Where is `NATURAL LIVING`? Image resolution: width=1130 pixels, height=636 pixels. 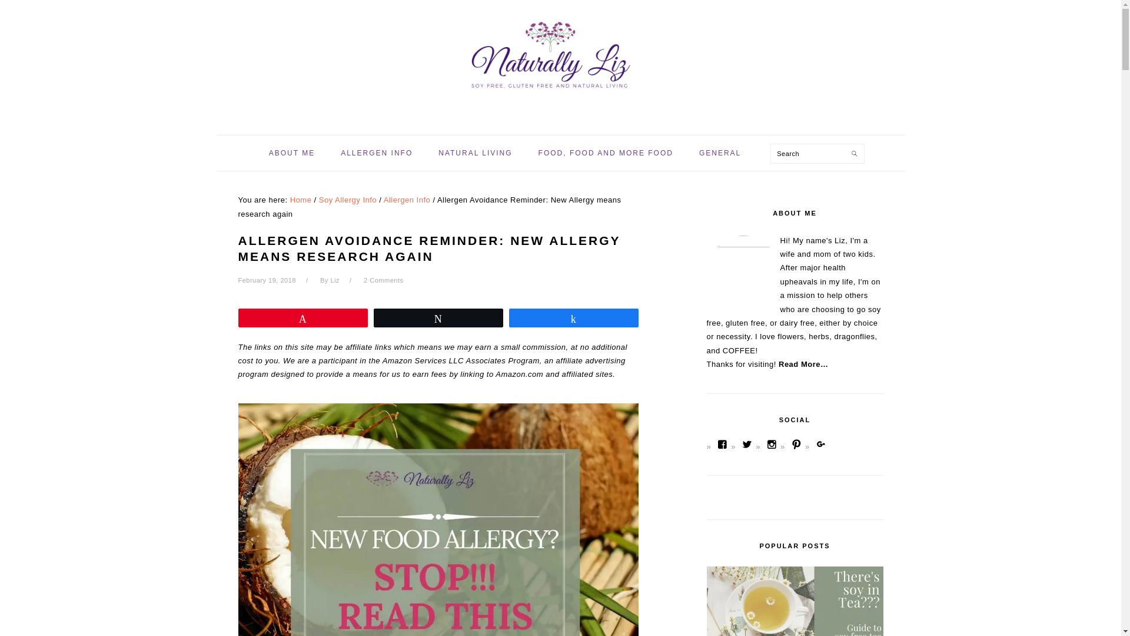
NATURAL LIVING is located at coordinates (474, 153).